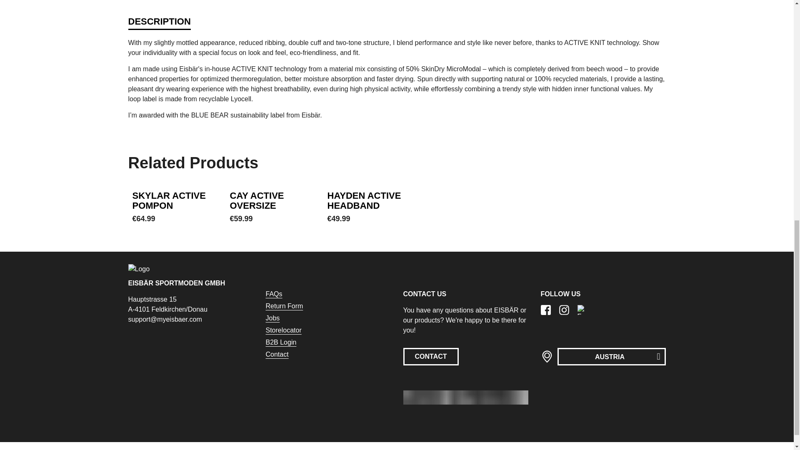 The height and width of the screenshot is (450, 800). What do you see at coordinates (465, 397) in the screenshot?
I see `Bezahlen mit Paypal, Klarna, Kreditkarte, Giropay und EPS` at bounding box center [465, 397].